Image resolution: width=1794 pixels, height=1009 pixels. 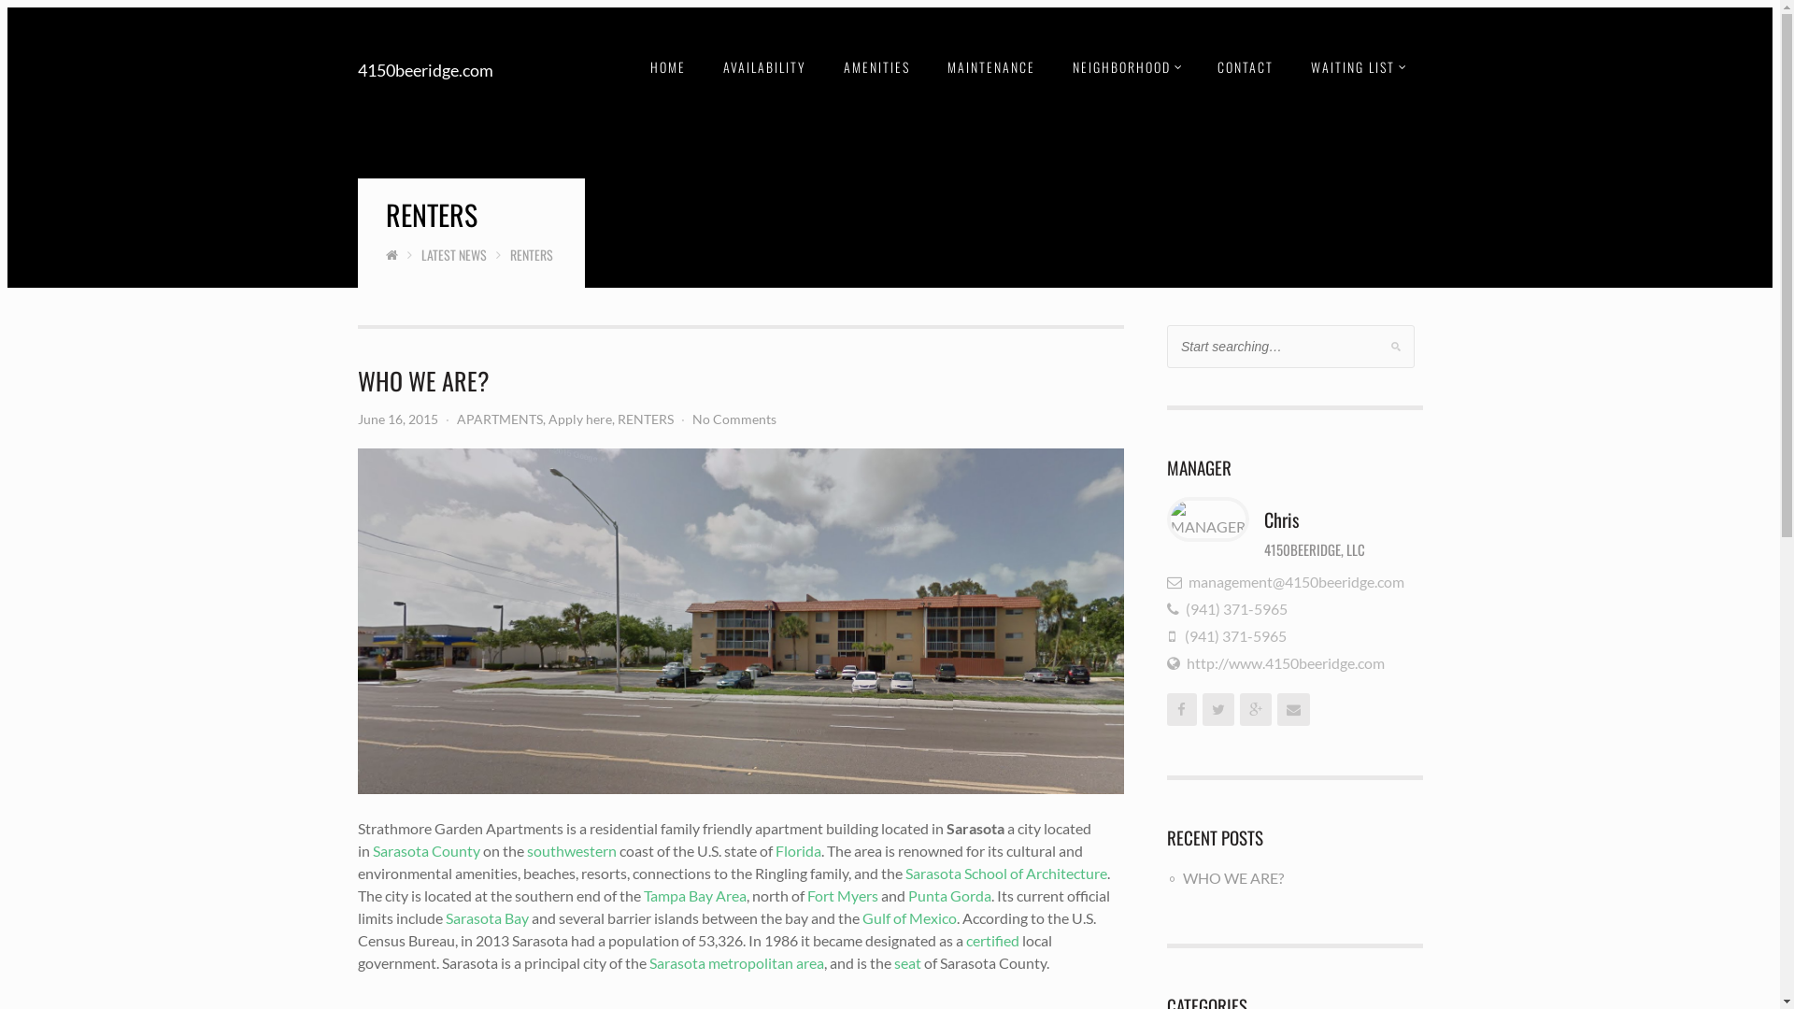 I want to click on Sarasota School of Architecture, so click(x=1005, y=873).